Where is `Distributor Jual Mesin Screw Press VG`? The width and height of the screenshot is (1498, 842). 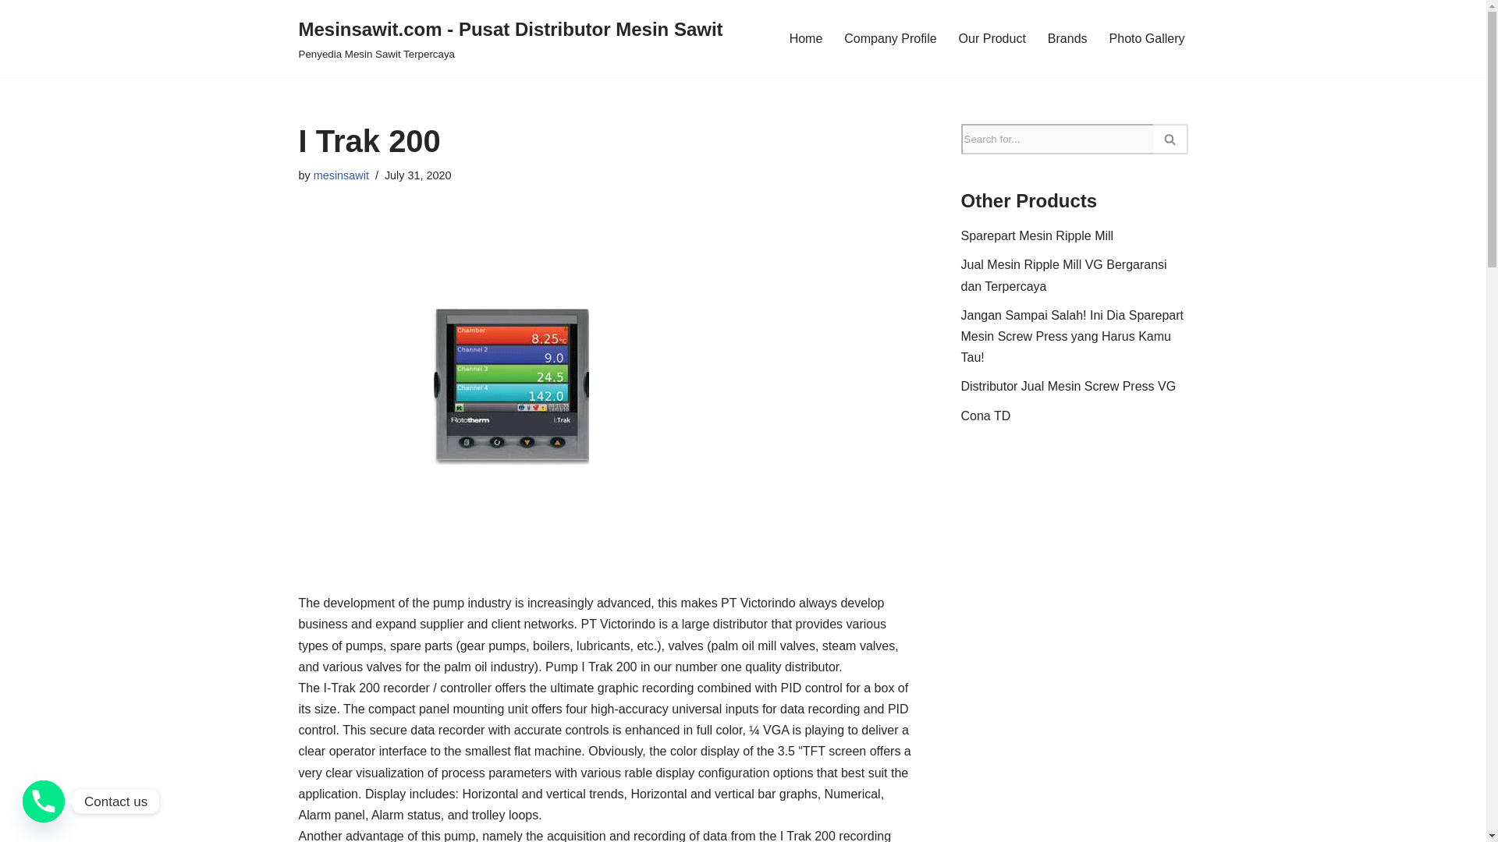 Distributor Jual Mesin Screw Press VG is located at coordinates (1069, 387).